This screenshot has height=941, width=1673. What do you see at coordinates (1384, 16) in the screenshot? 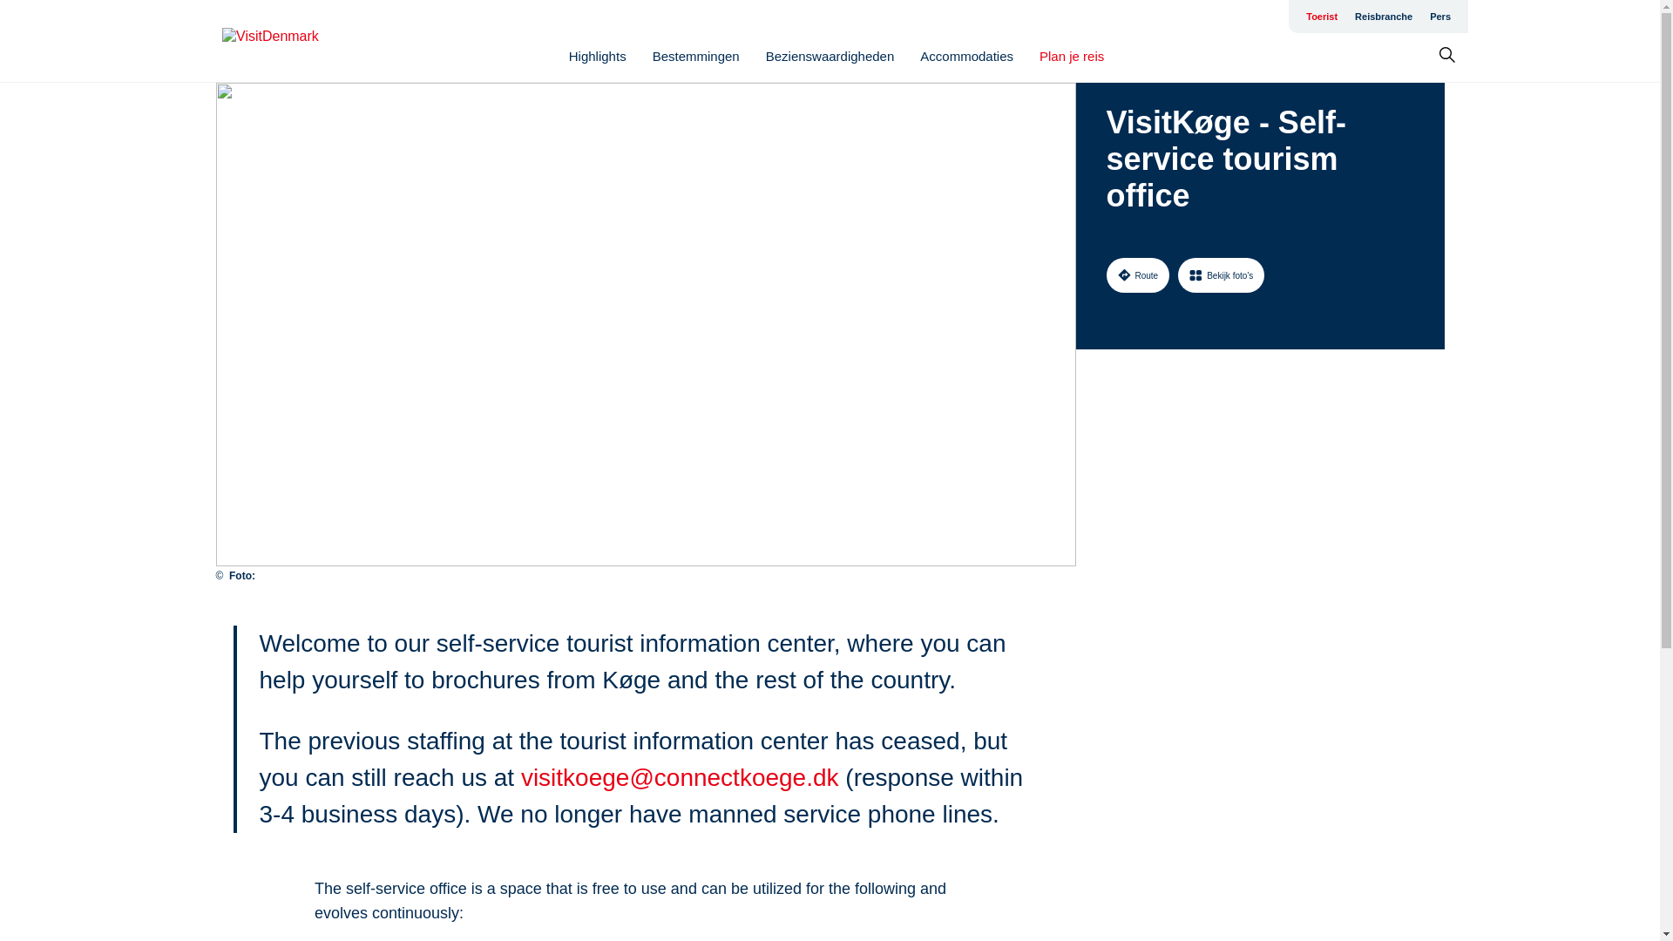
I see `Reisbranche` at bounding box center [1384, 16].